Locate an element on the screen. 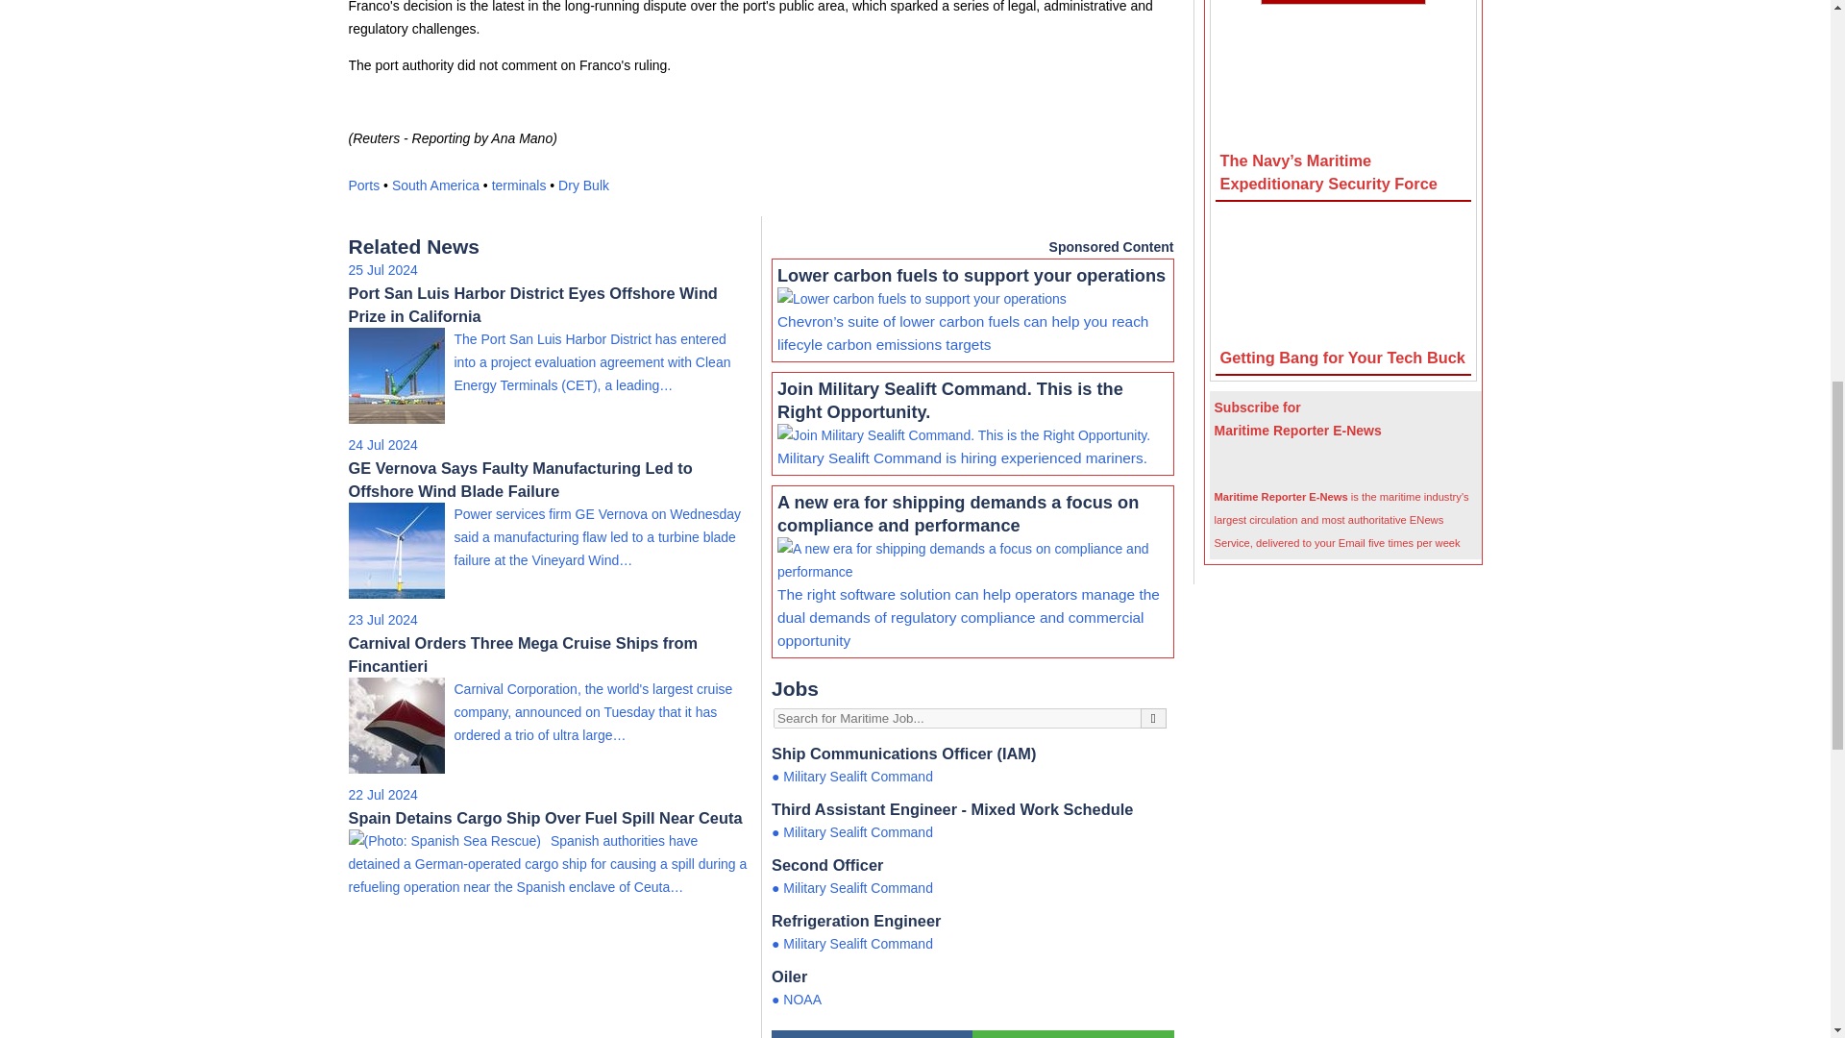  terminals is located at coordinates (519, 185).